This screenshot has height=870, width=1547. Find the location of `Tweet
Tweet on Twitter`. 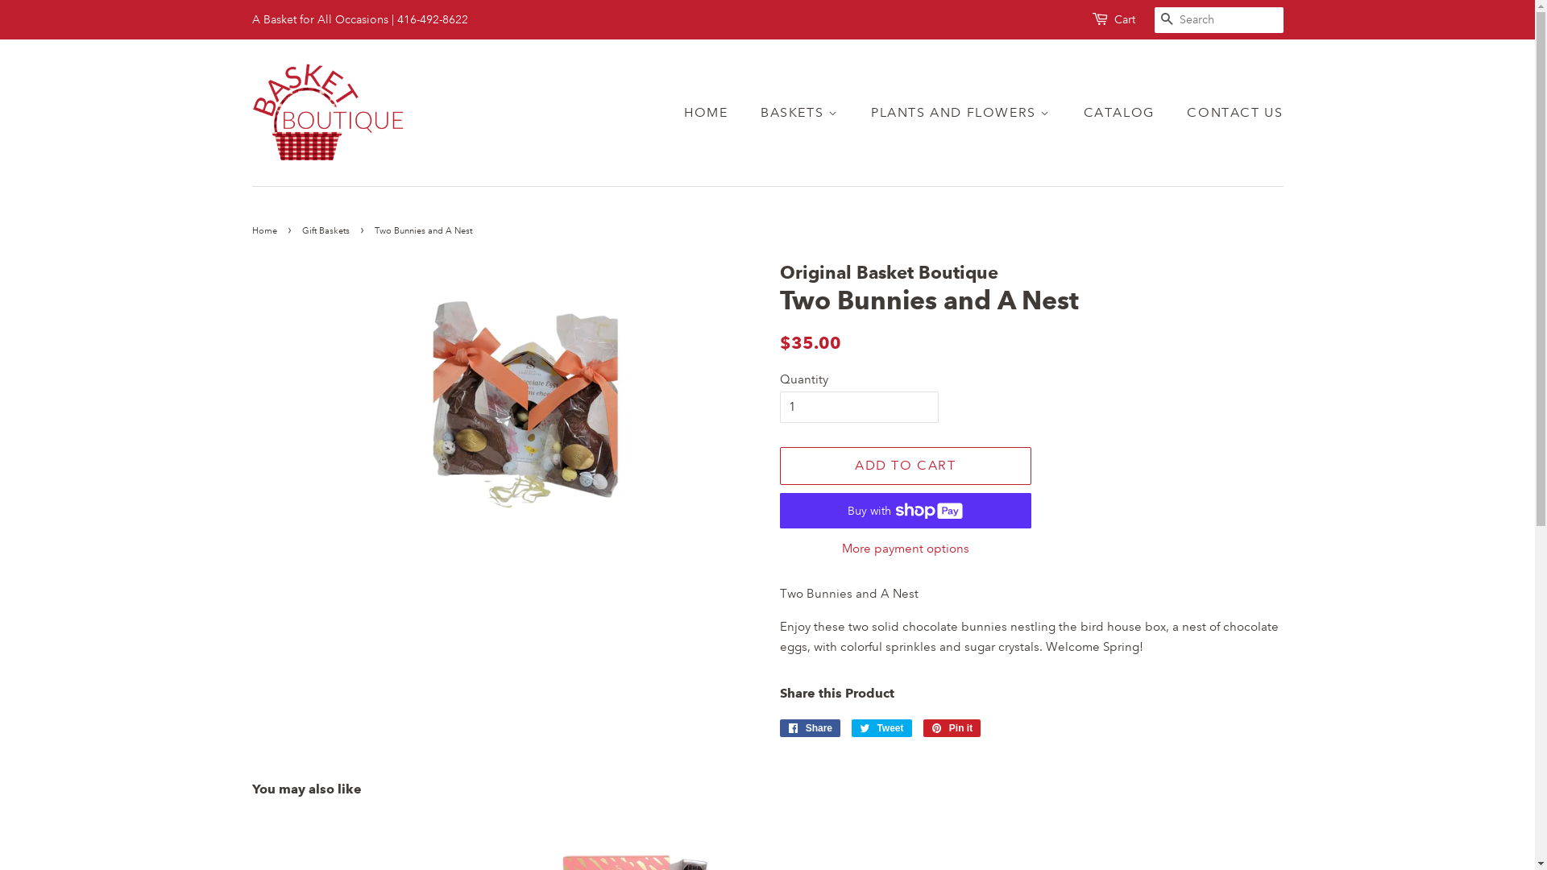

Tweet
Tweet on Twitter is located at coordinates (881, 728).